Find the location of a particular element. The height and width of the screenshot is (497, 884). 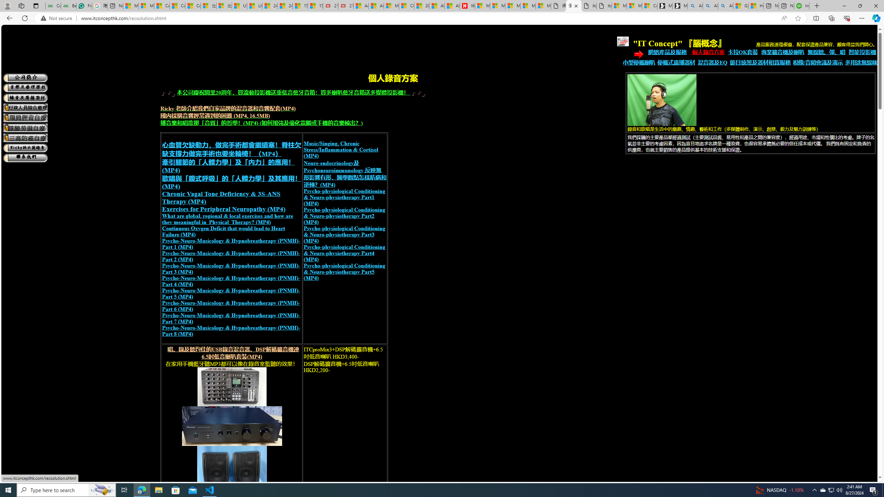

Lifestyle - MSN is located at coordinates (254, 6).